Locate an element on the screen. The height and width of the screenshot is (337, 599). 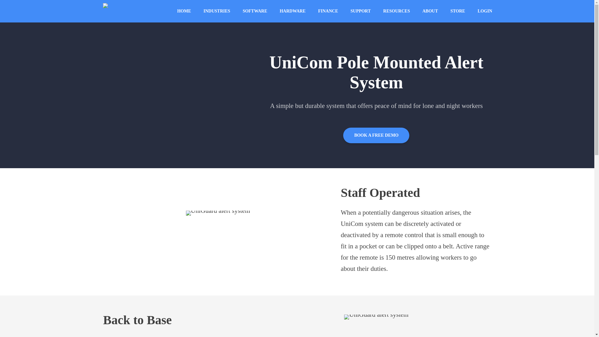
INDUSTRIES is located at coordinates (217, 11).